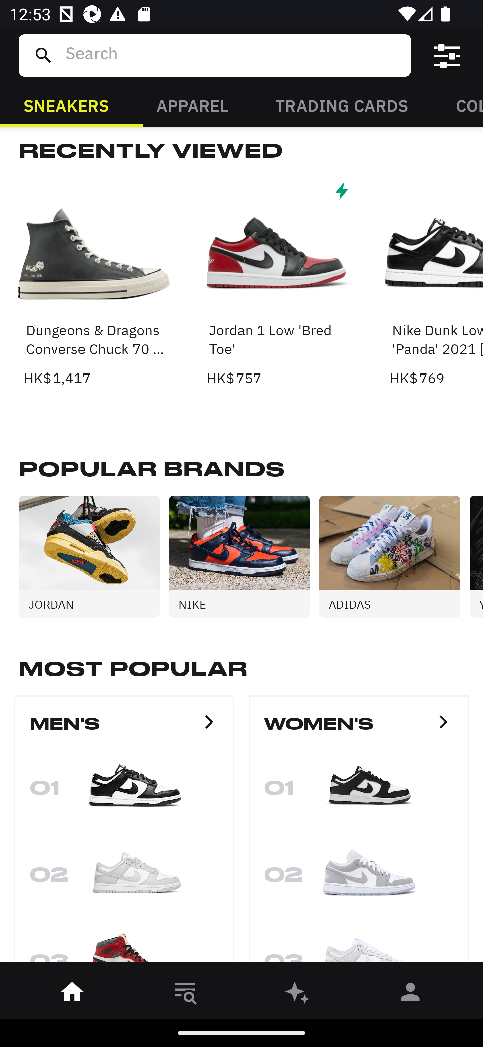 Image resolution: width=483 pixels, height=1047 pixels. What do you see at coordinates (359, 730) in the screenshot?
I see `WOMEN'S ` at bounding box center [359, 730].